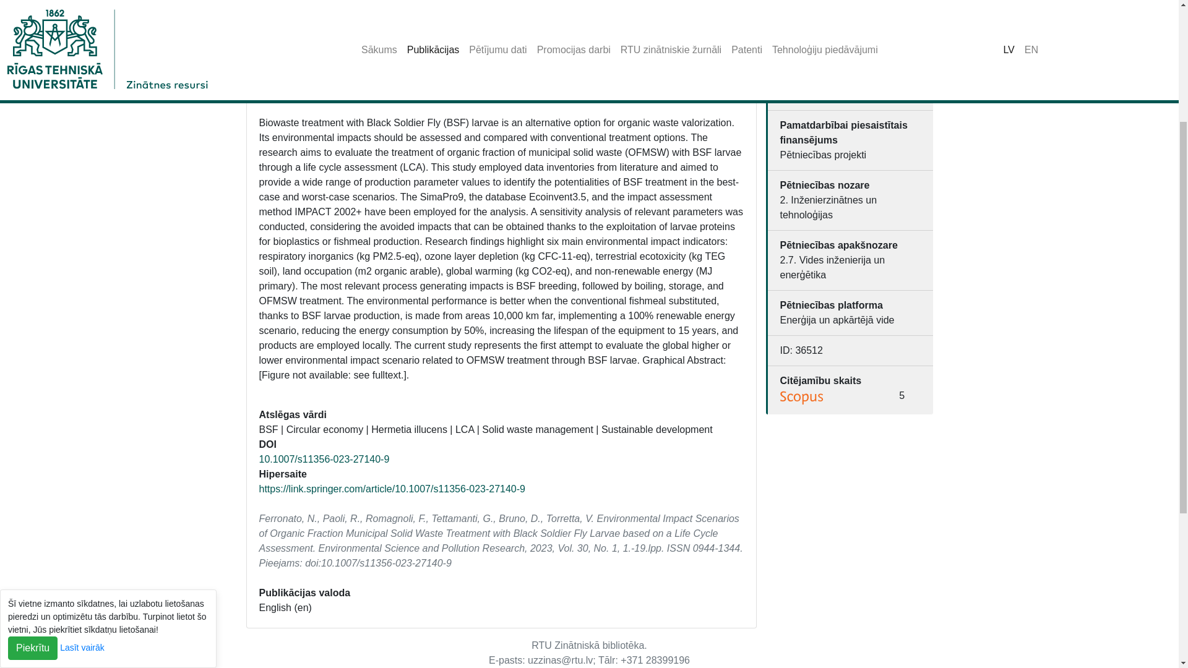 Image resolution: width=1188 pixels, height=668 pixels. What do you see at coordinates (802, 397) in the screenshot?
I see `Scopus` at bounding box center [802, 397].